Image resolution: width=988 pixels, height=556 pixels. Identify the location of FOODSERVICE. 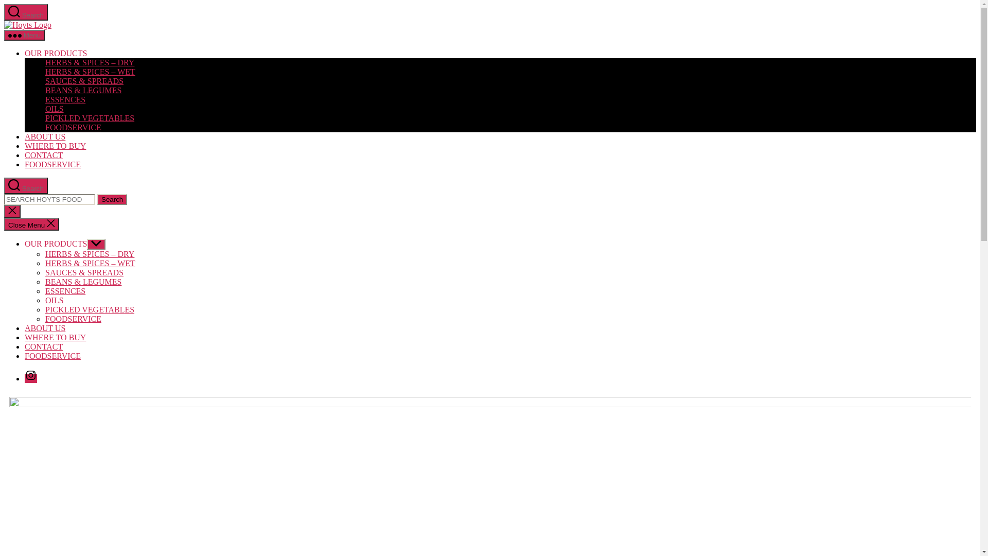
(52, 165).